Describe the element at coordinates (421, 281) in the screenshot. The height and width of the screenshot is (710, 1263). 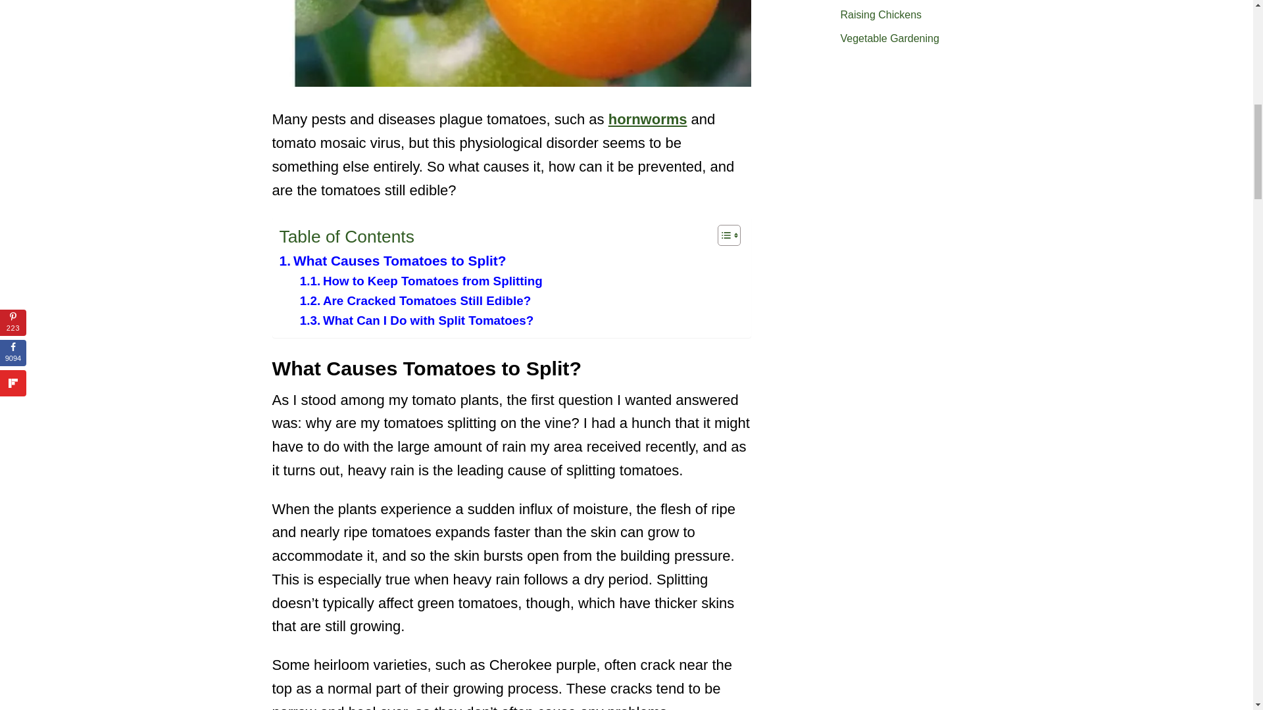
I see `How to Keep Tomatoes from Splitting` at that location.